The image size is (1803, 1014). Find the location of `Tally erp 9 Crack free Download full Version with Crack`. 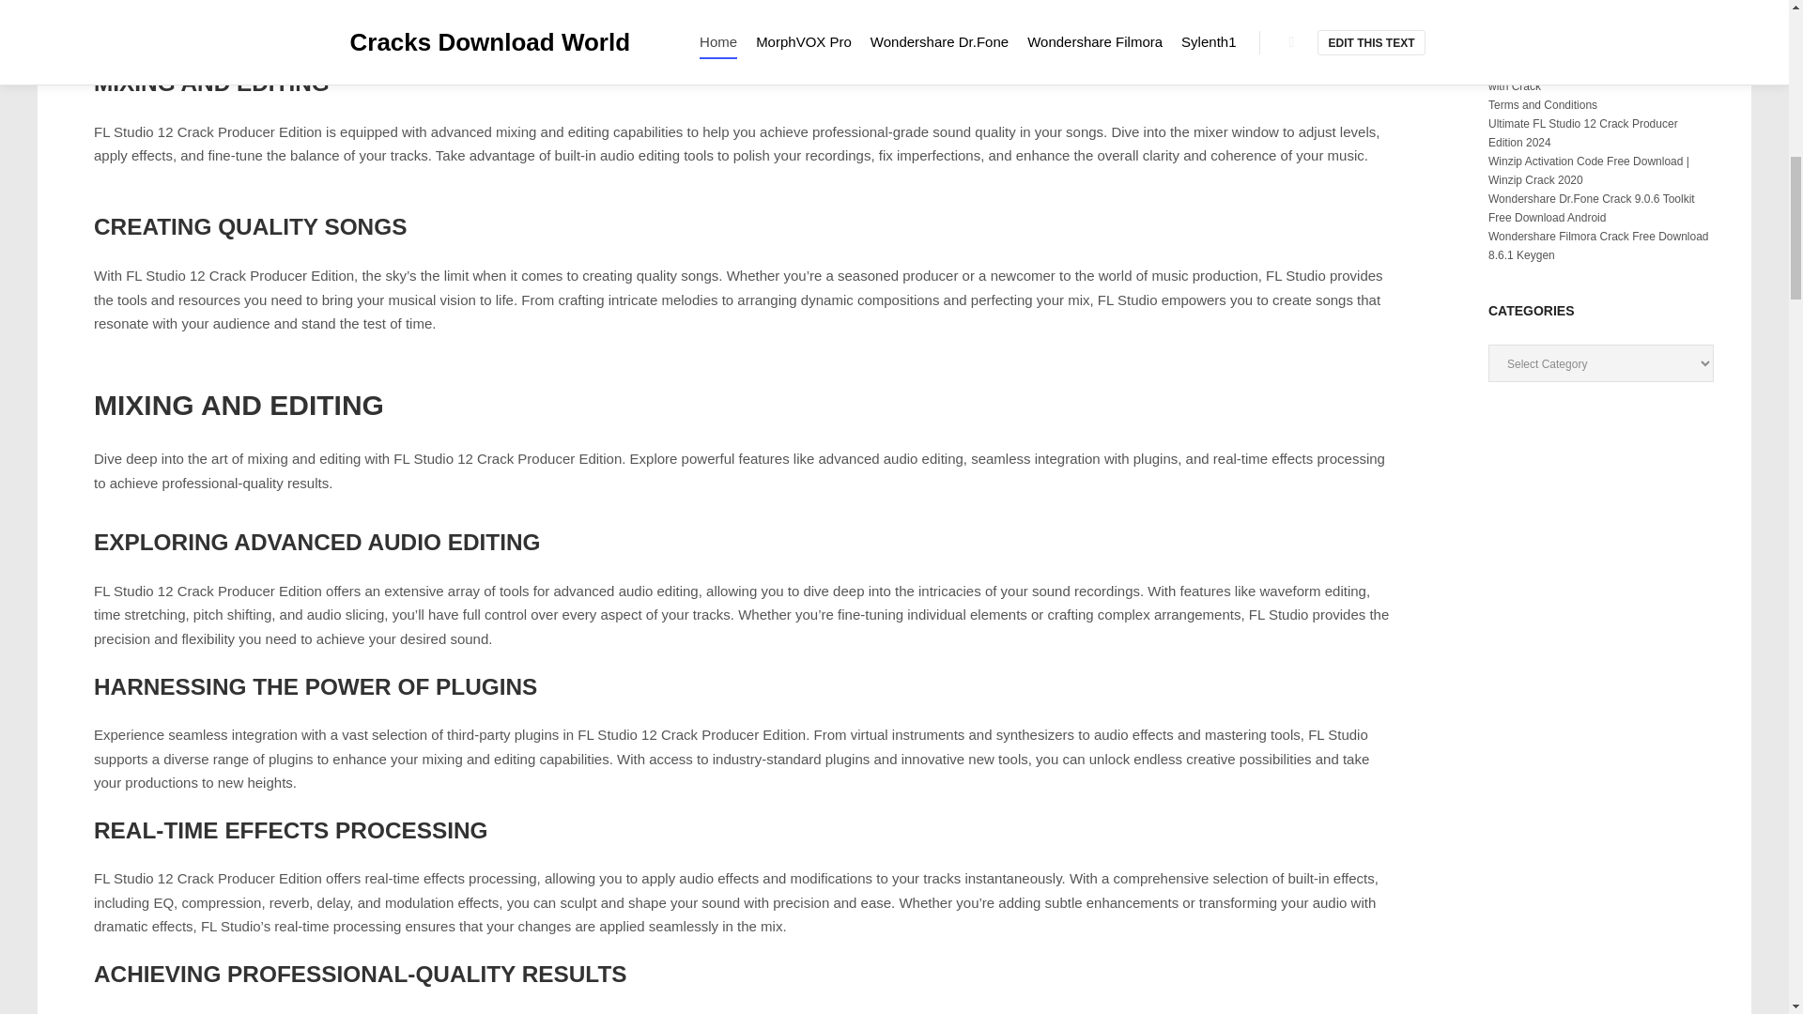

Tally erp 9 Crack free Download full Version with Crack is located at coordinates (1596, 77).